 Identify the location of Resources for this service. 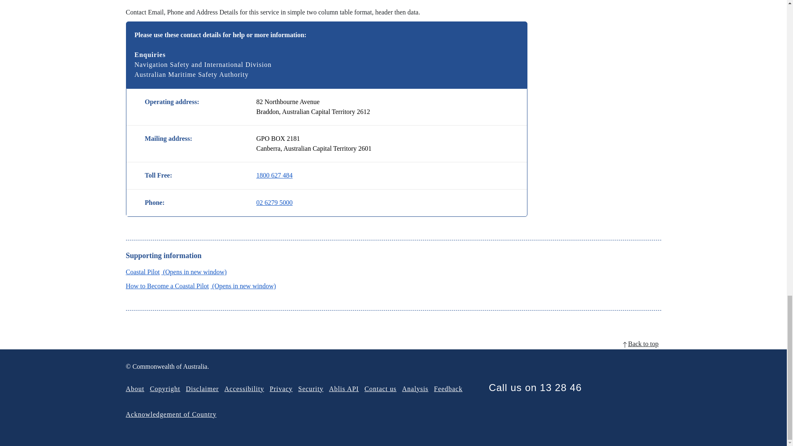
(176, 272).